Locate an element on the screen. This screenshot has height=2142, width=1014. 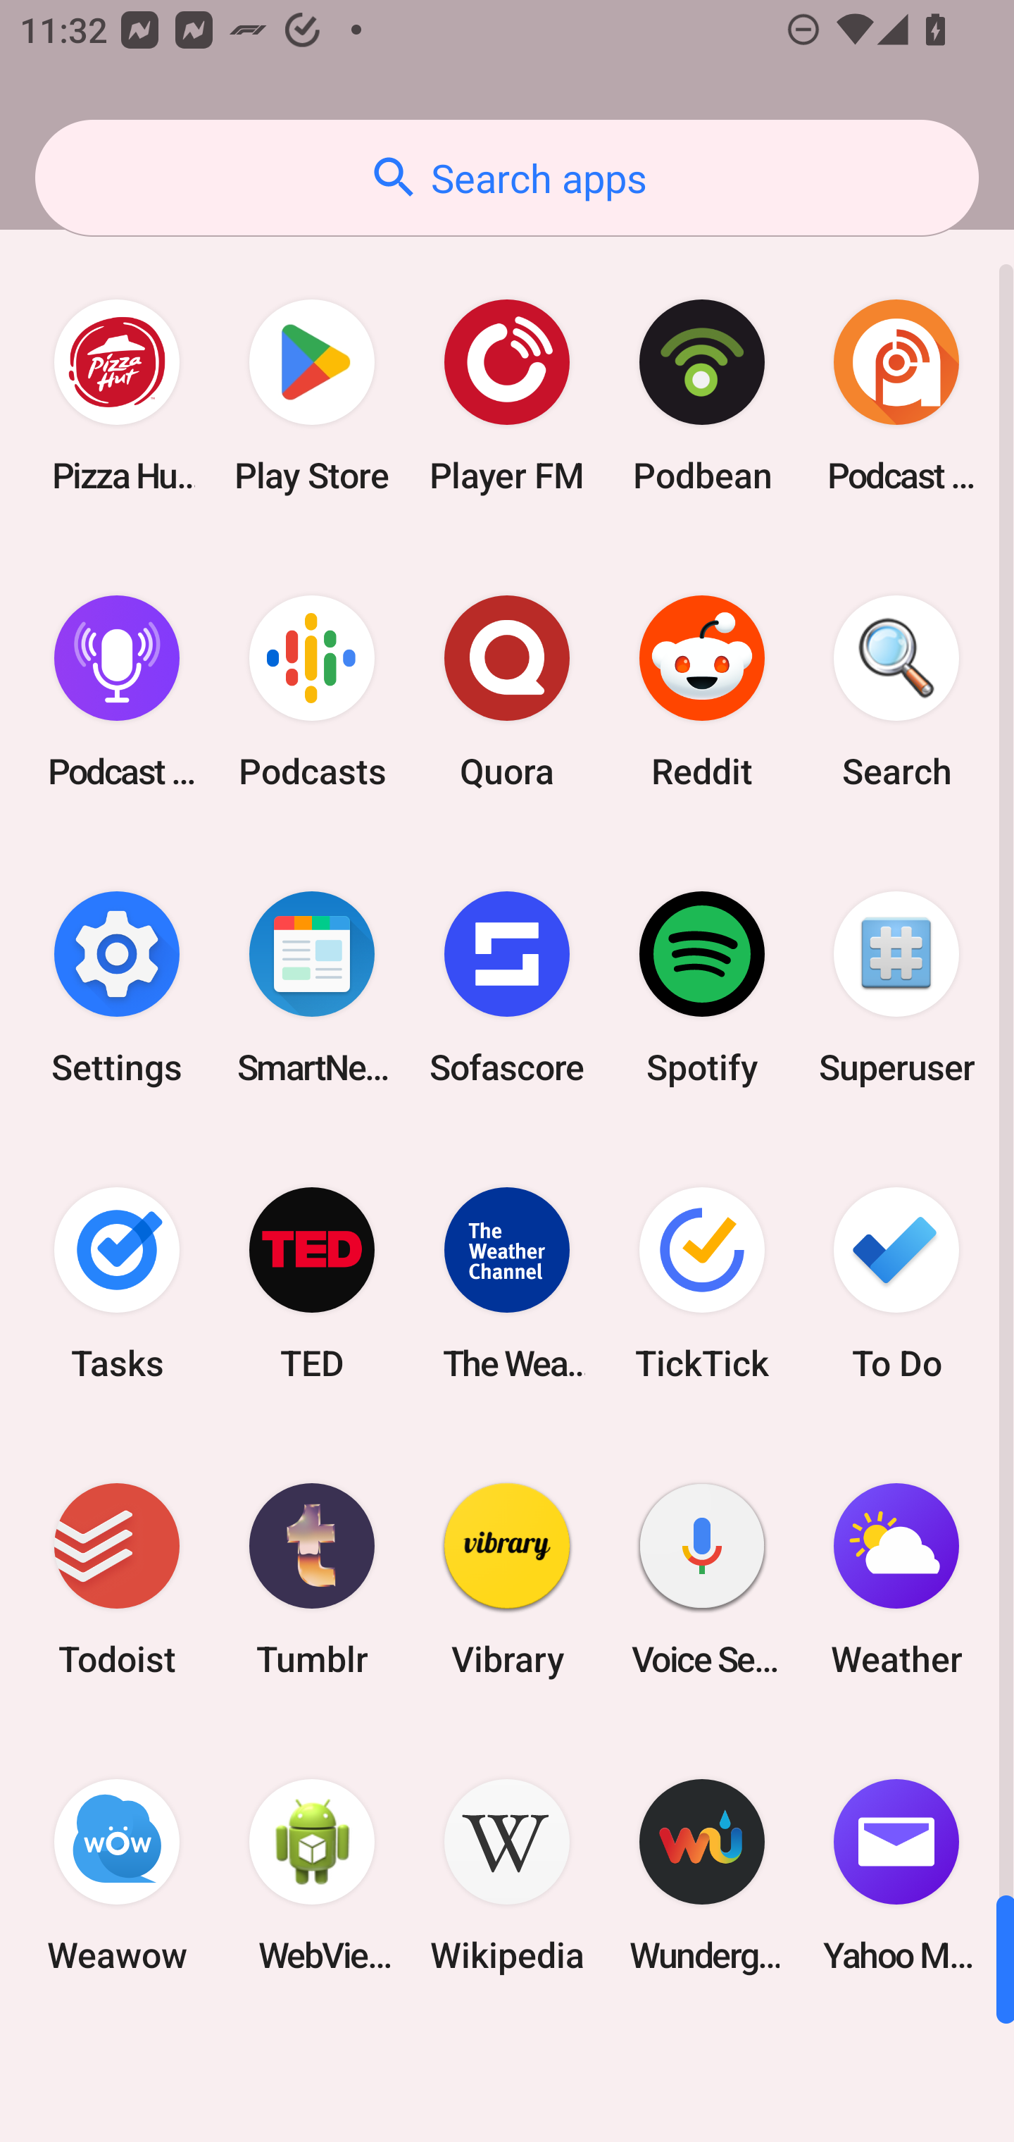
Weather is located at coordinates (896, 1580).